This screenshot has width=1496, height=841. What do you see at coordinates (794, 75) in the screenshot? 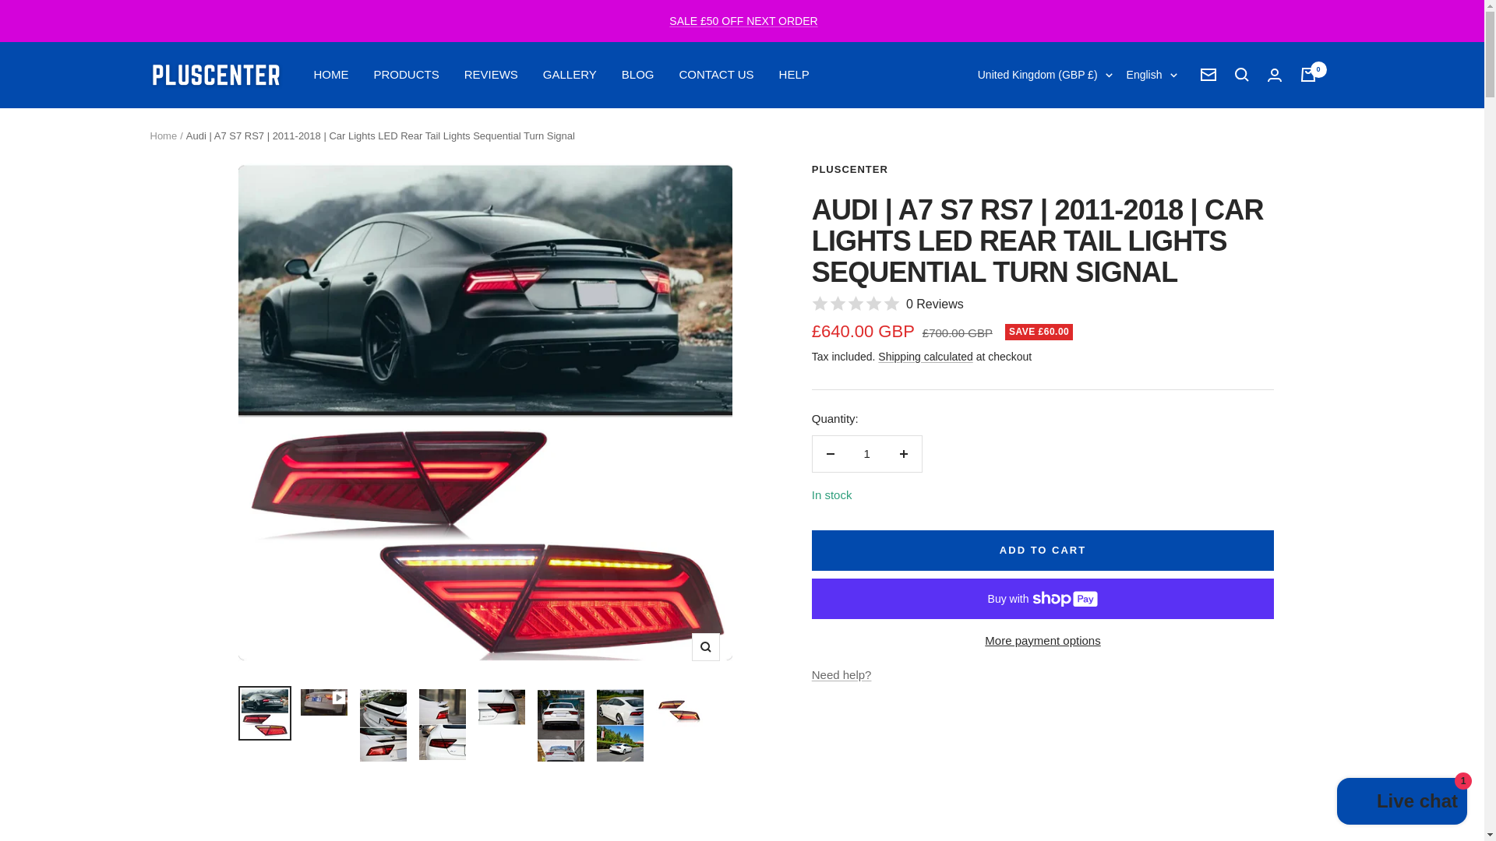
I see `HELP` at bounding box center [794, 75].